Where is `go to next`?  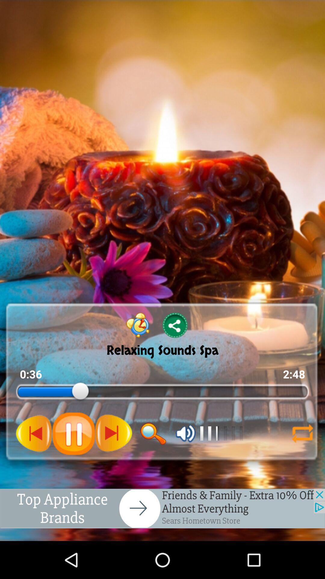
go to next is located at coordinates (113, 433).